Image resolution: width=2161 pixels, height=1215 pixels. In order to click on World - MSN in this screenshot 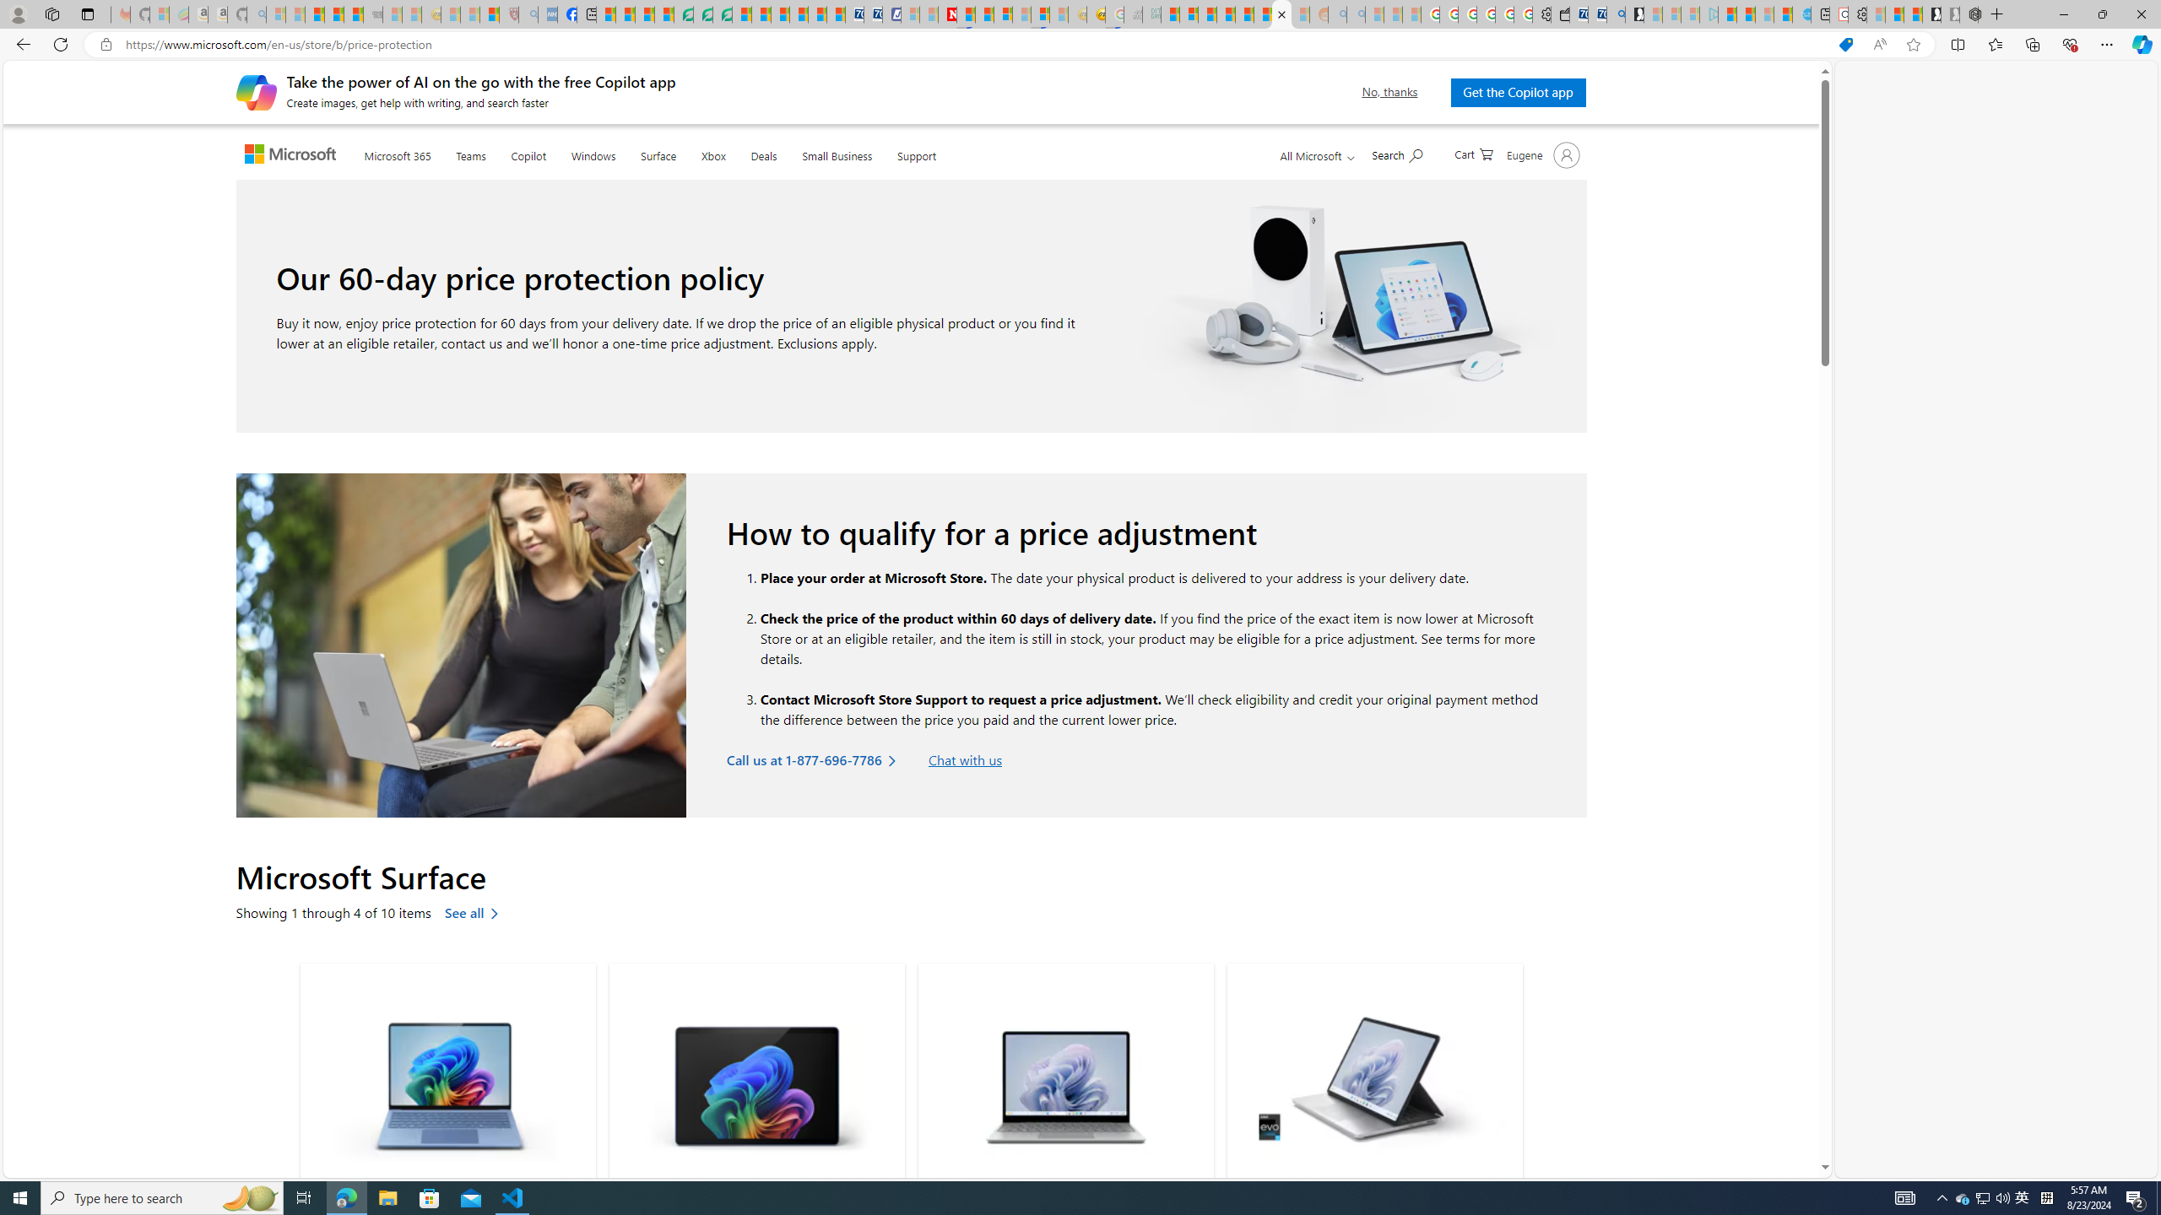, I will do `click(645, 14)`.